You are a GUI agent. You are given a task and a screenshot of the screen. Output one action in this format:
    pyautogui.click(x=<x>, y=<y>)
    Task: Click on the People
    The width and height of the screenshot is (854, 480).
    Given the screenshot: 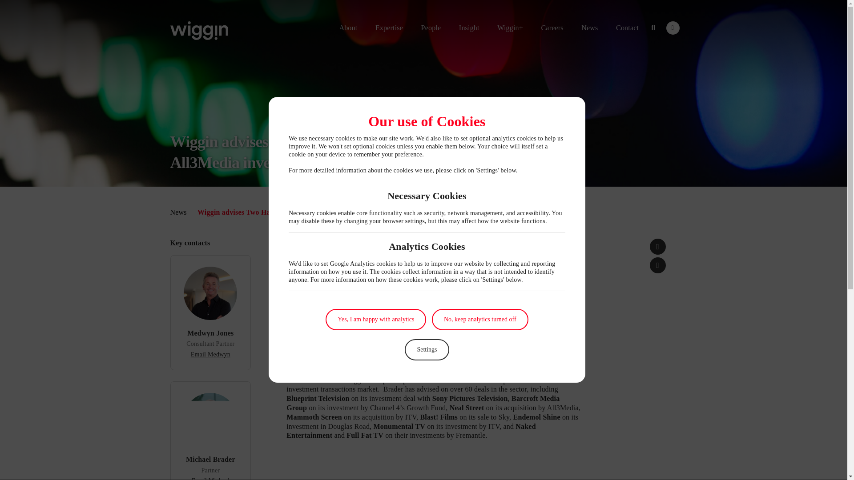 What is the action you would take?
    pyautogui.click(x=431, y=28)
    